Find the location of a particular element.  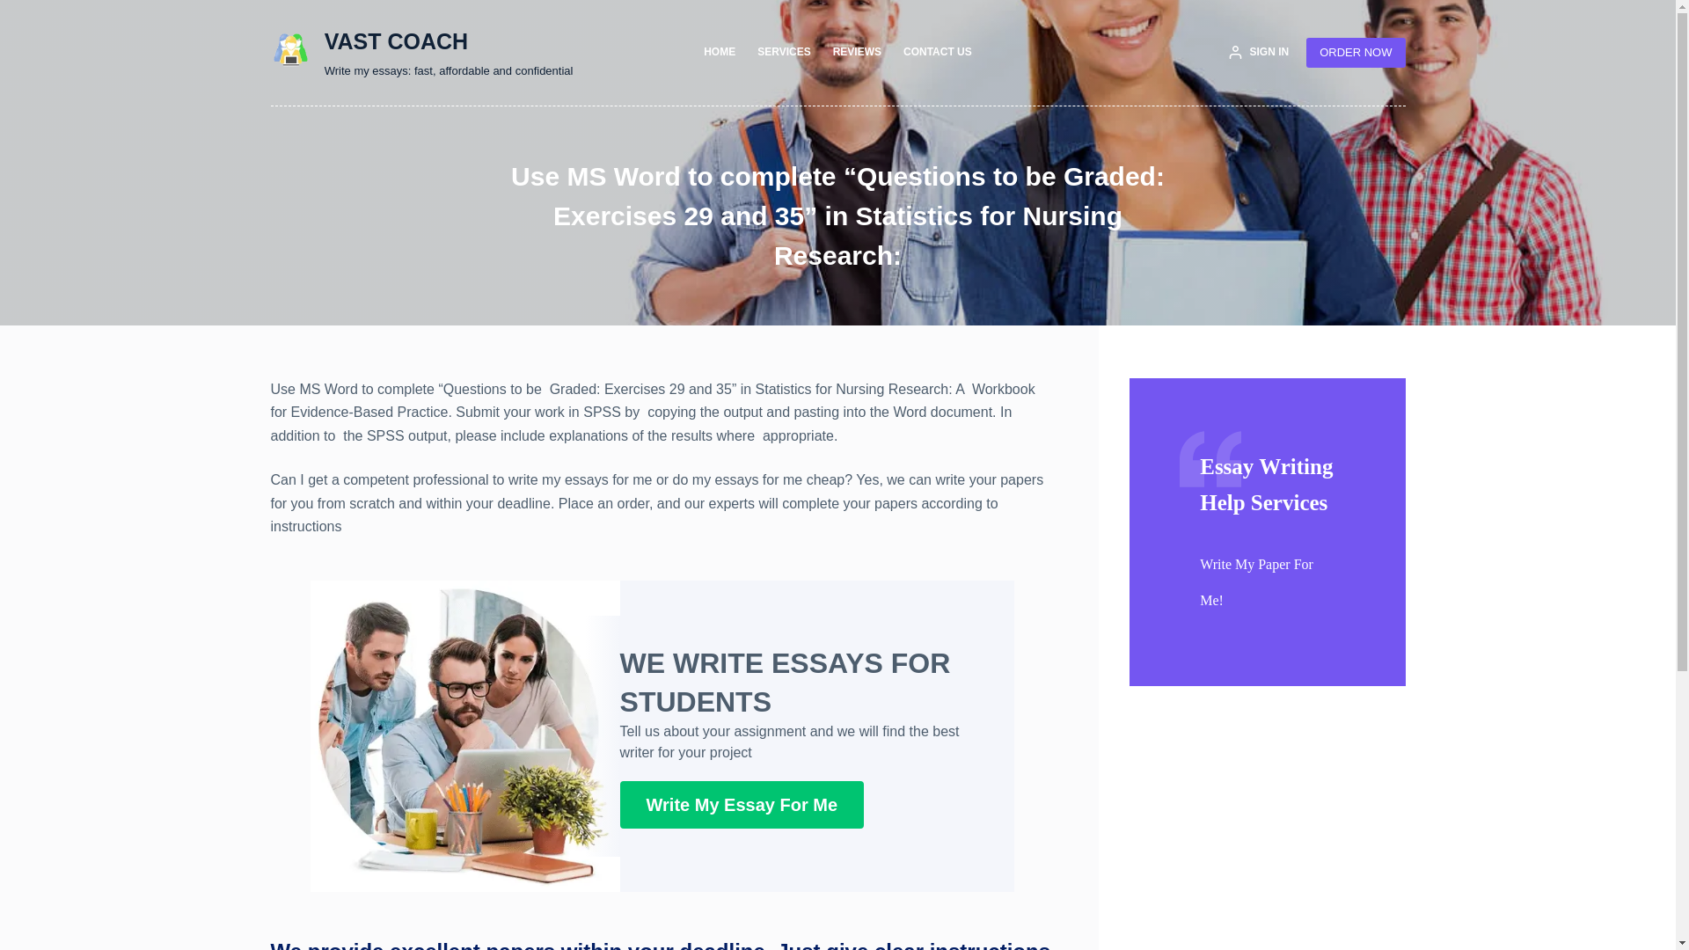

Write My Essay For Me is located at coordinates (741, 804).